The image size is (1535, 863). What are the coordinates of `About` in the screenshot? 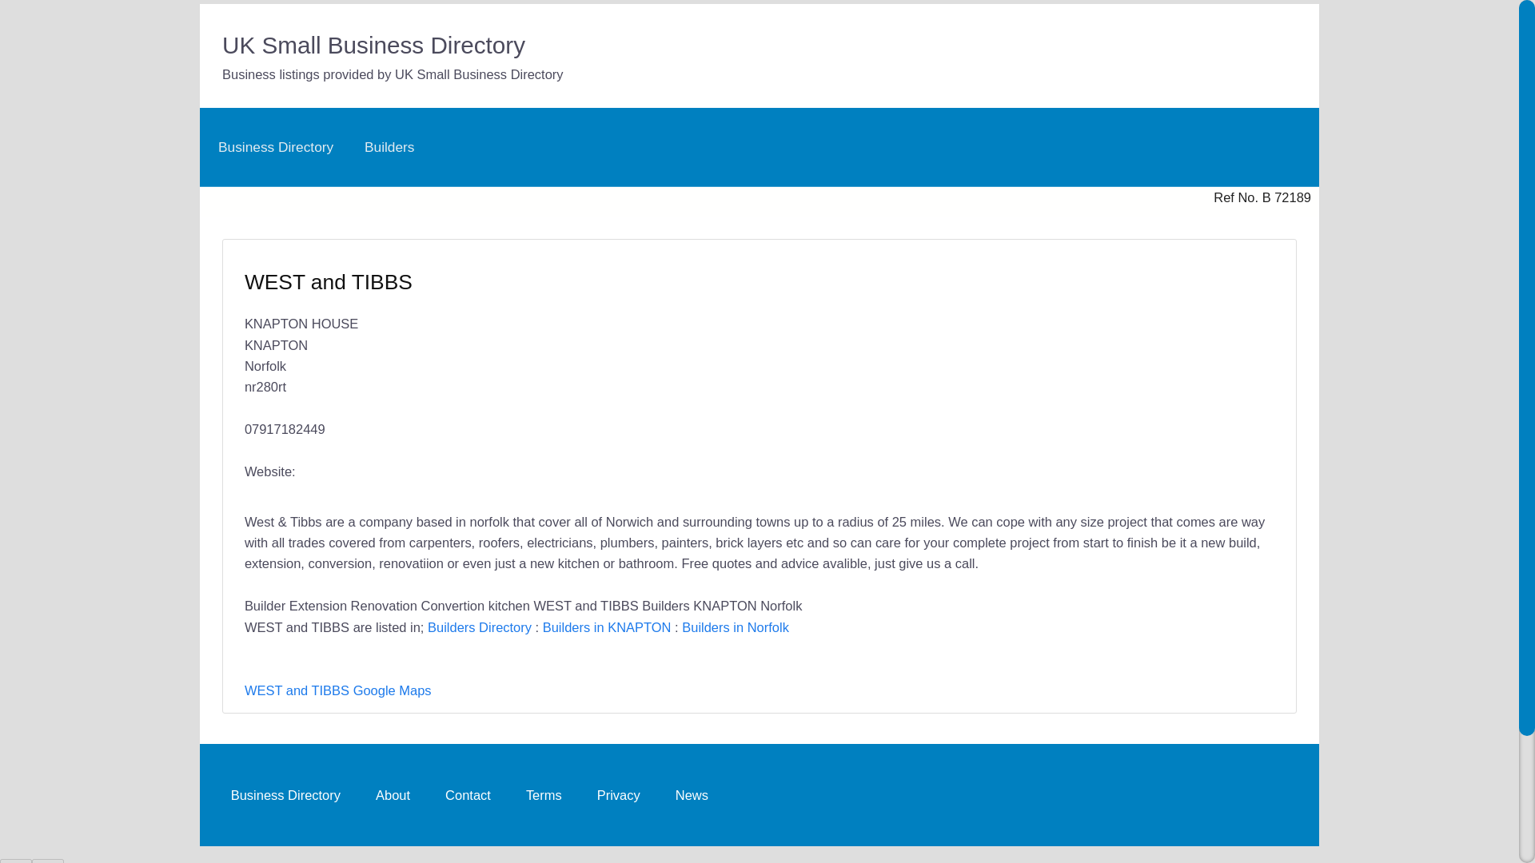 It's located at (393, 794).